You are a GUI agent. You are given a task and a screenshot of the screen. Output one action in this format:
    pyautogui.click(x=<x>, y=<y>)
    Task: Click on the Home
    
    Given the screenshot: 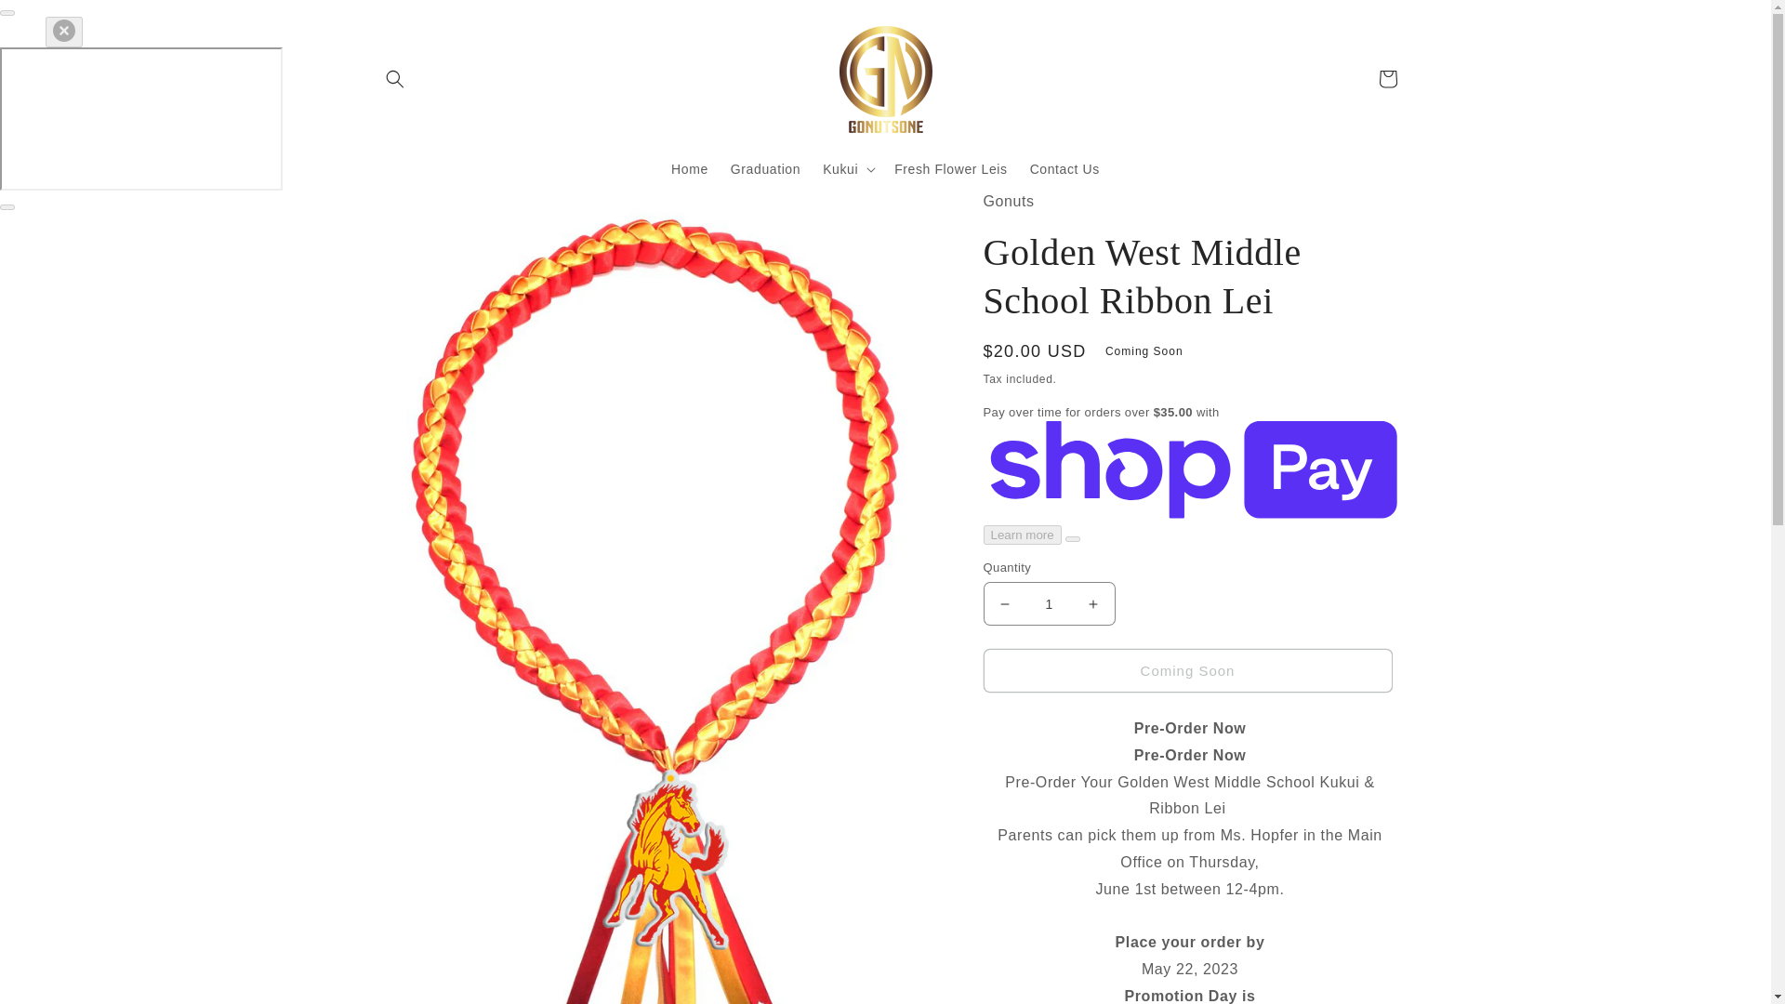 What is the action you would take?
    pyautogui.click(x=690, y=167)
    